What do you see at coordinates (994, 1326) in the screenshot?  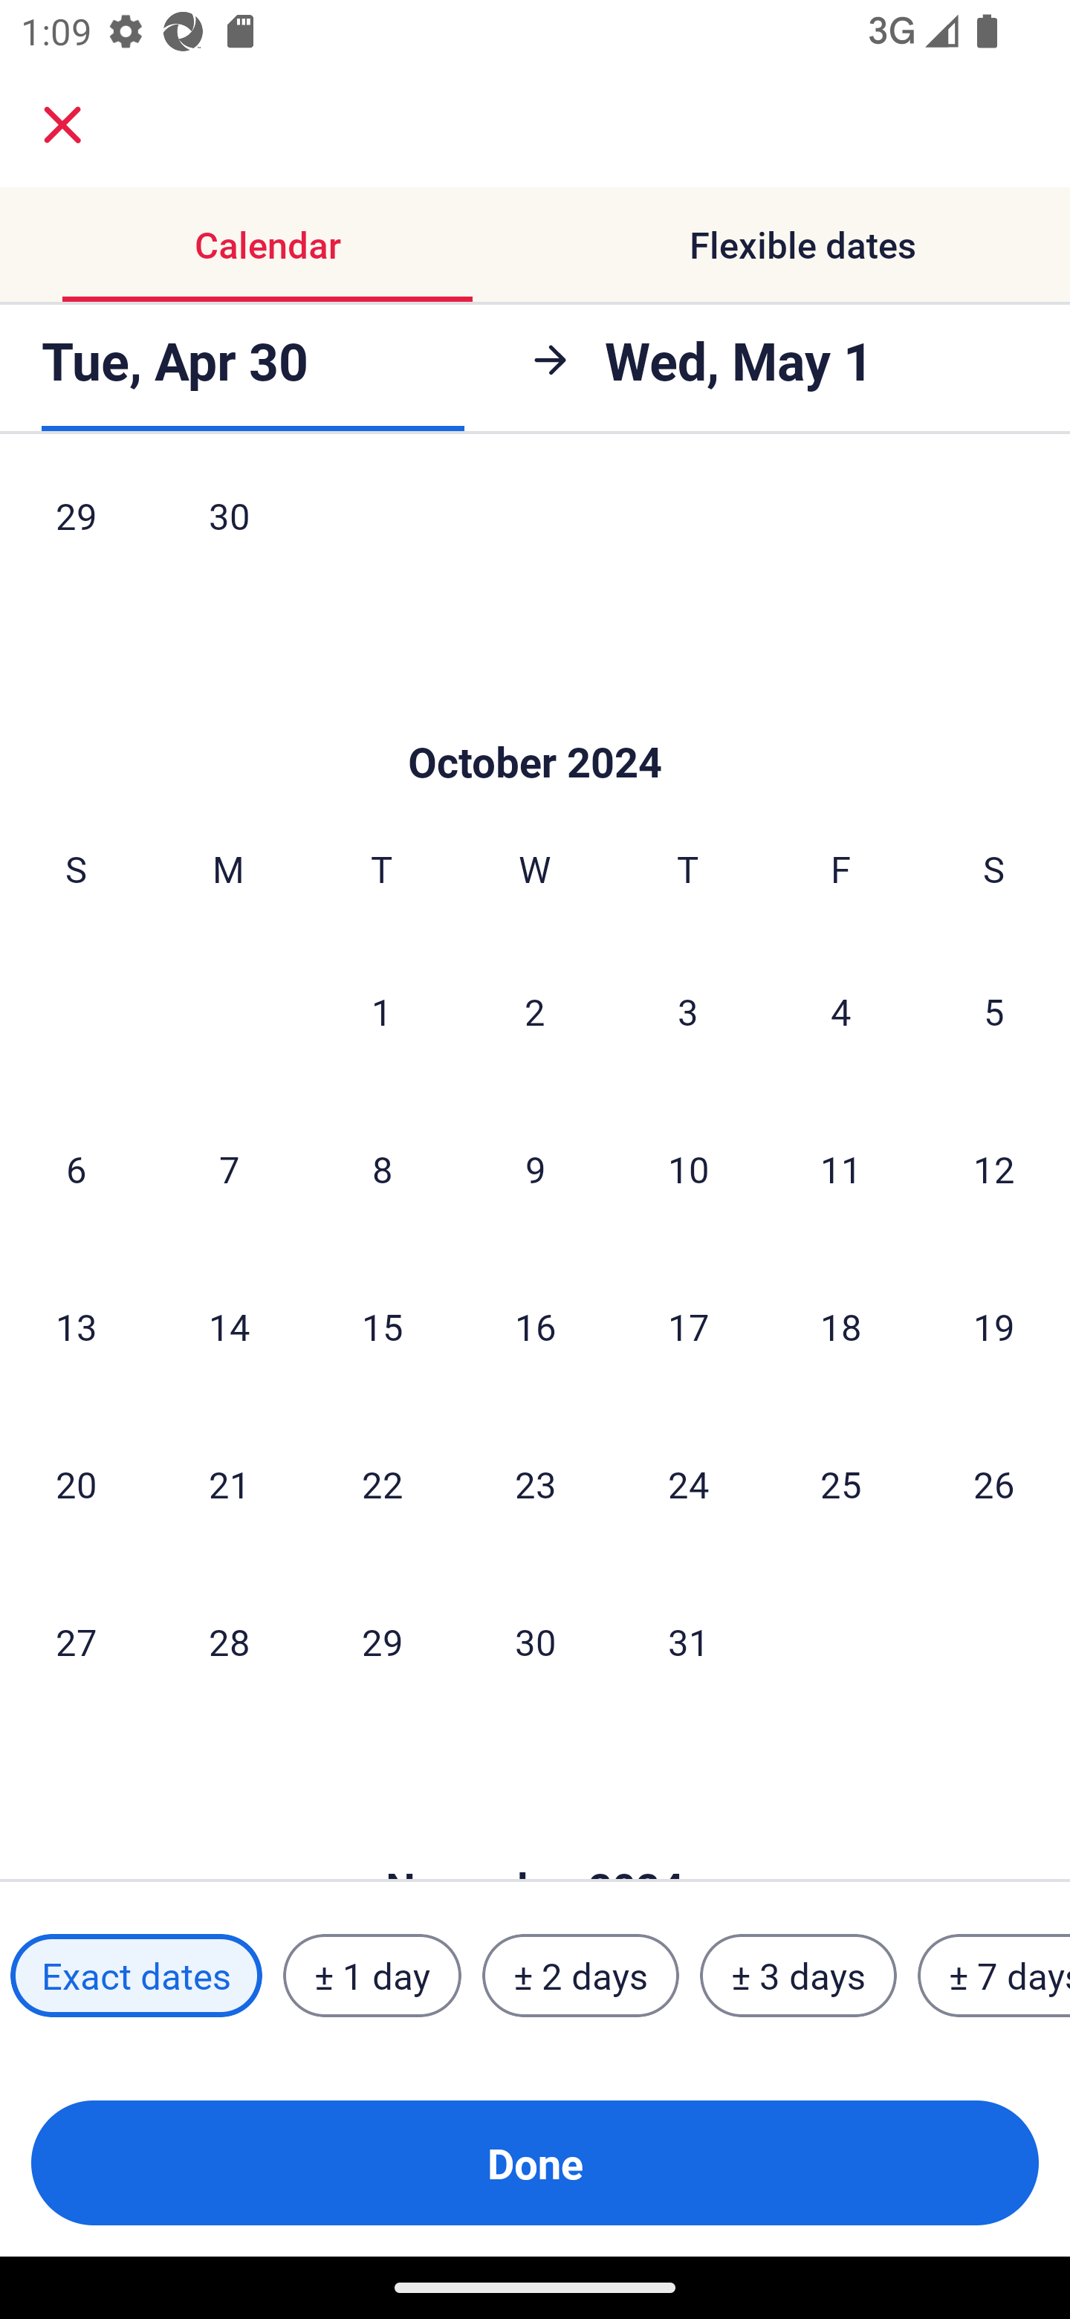 I see `19 Saturday, October 19, 2024` at bounding box center [994, 1326].